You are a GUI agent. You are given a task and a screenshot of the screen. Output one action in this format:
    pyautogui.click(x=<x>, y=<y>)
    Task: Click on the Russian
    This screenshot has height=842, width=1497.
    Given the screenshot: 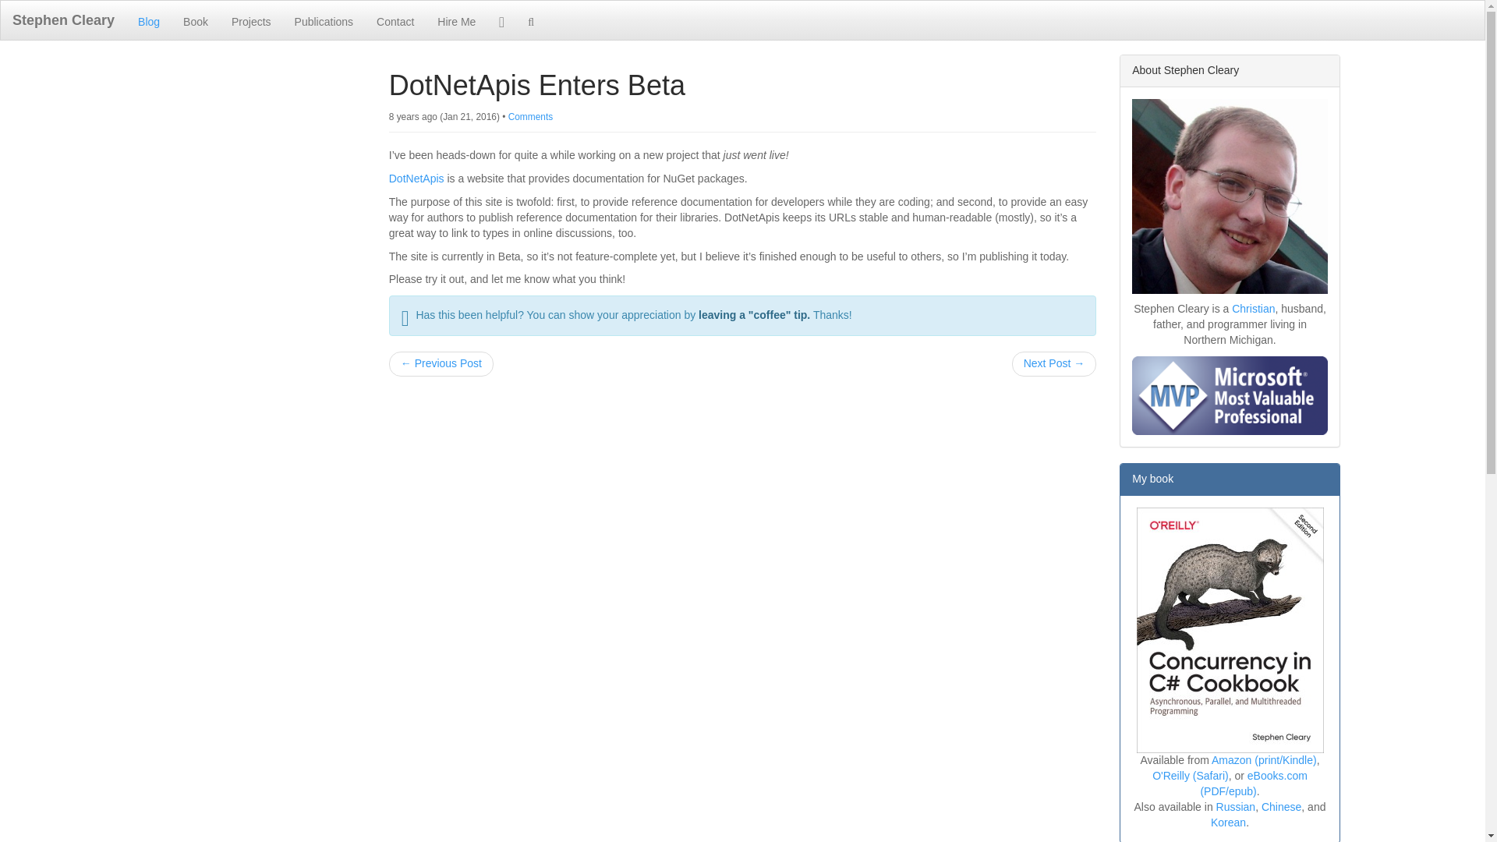 What is the action you would take?
    pyautogui.click(x=1235, y=807)
    